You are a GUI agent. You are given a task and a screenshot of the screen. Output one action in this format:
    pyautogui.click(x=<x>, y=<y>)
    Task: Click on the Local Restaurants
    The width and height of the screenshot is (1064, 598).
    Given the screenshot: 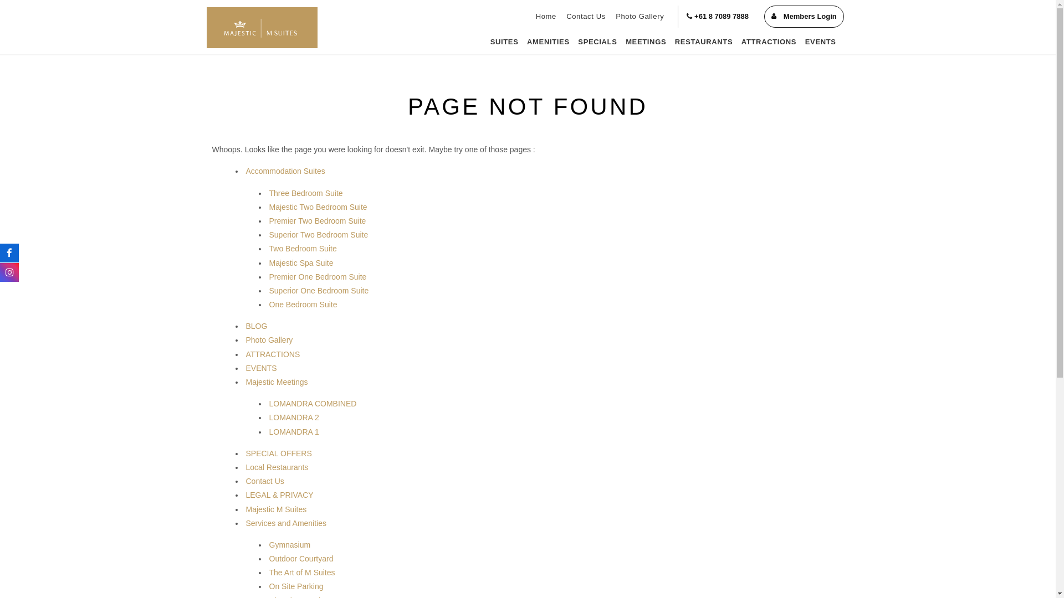 What is the action you would take?
    pyautogui.click(x=277, y=467)
    